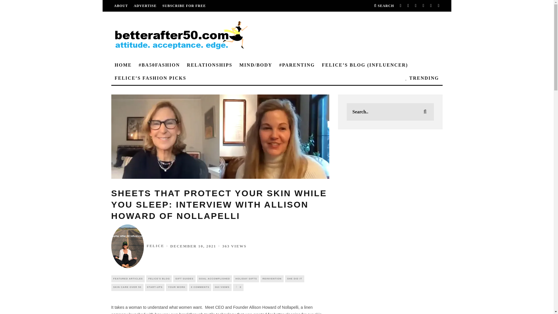  Describe the element at coordinates (184, 279) in the screenshot. I see `View all posts in Gift Guides` at that location.